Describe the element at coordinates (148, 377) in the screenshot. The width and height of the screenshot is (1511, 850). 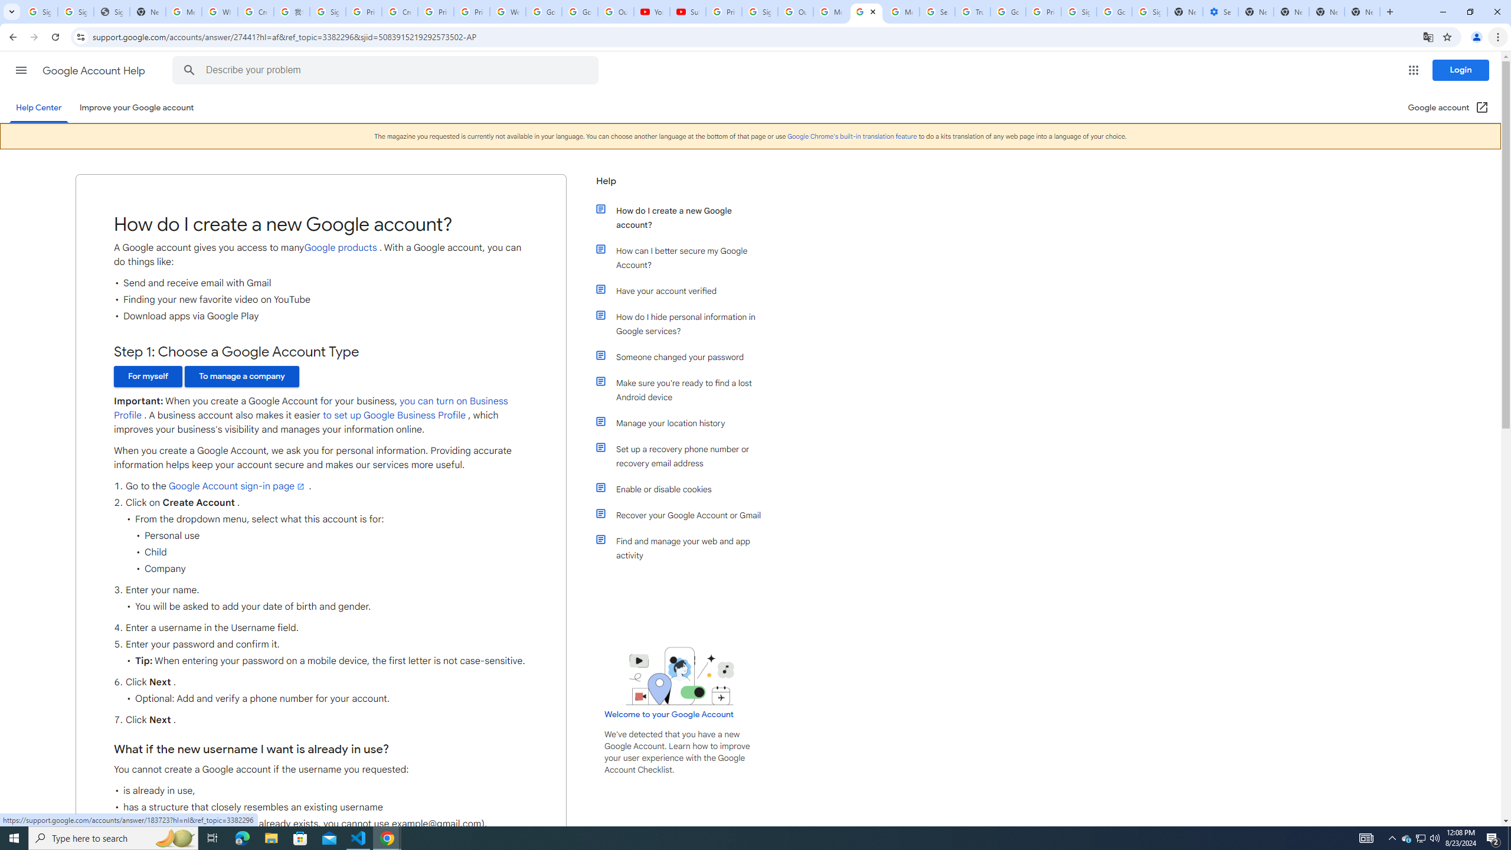
I see `For myself` at that location.